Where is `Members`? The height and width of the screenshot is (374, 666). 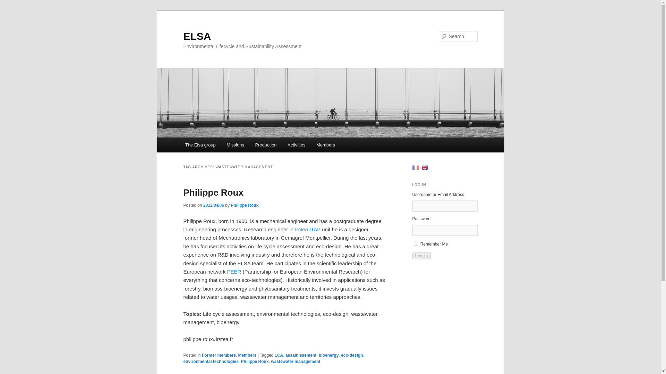 Members is located at coordinates (325, 145).